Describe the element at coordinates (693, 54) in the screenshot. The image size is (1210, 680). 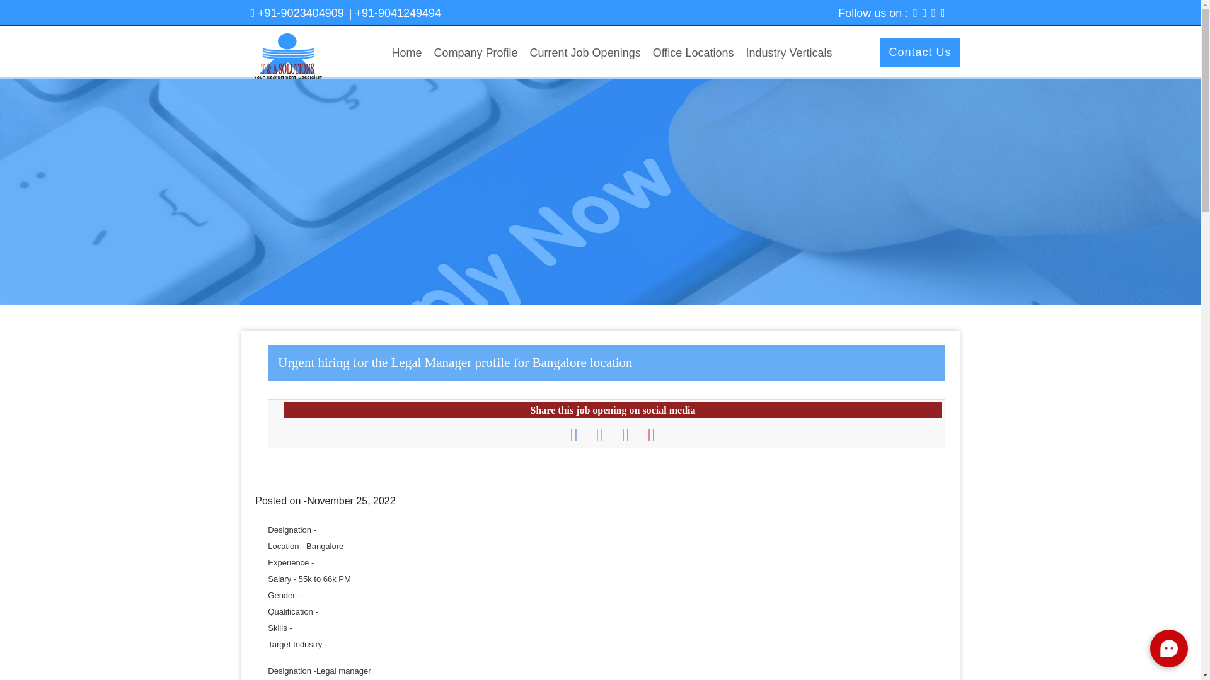
I see `Office Locations` at that location.